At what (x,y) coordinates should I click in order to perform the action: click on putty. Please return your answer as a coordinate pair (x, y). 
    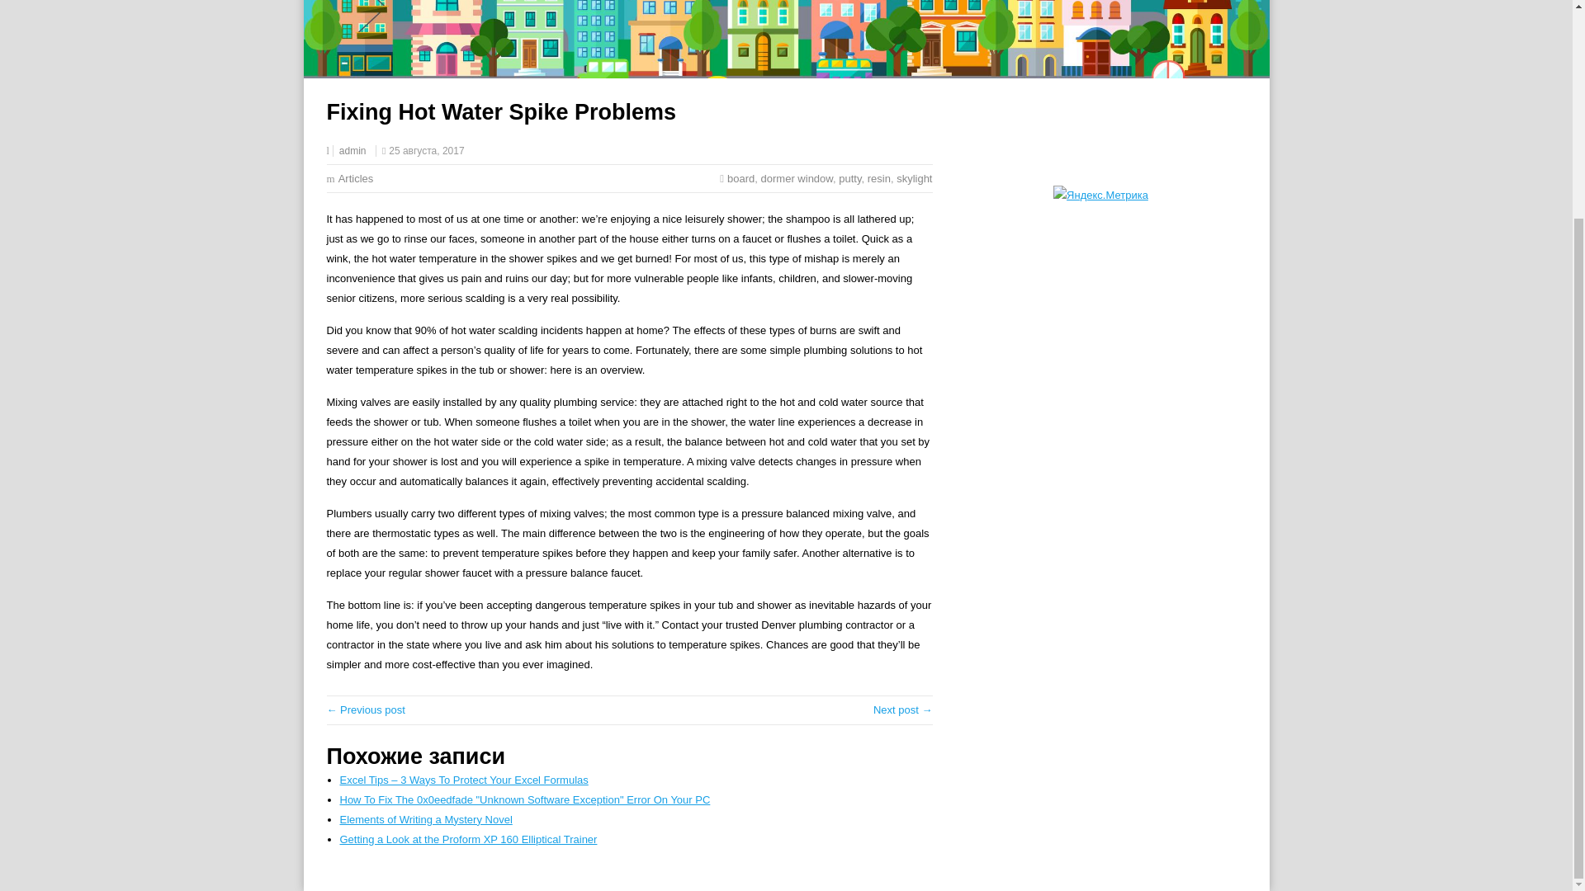
    Looking at the image, I should click on (849, 178).